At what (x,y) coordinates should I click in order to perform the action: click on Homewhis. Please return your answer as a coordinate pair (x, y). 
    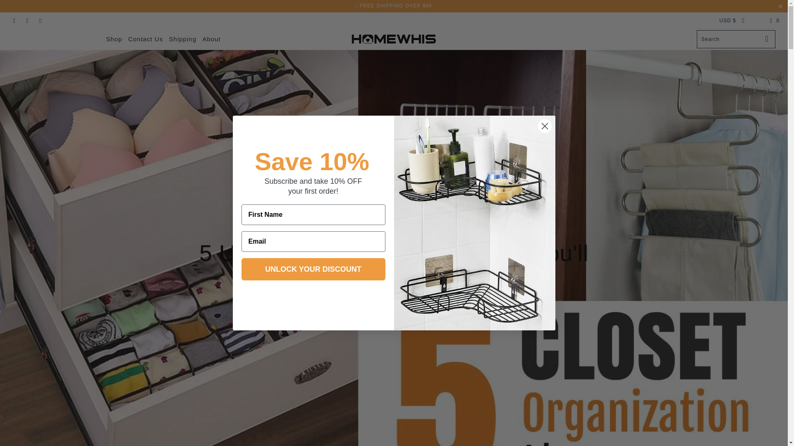
    Looking at the image, I should click on (394, 39).